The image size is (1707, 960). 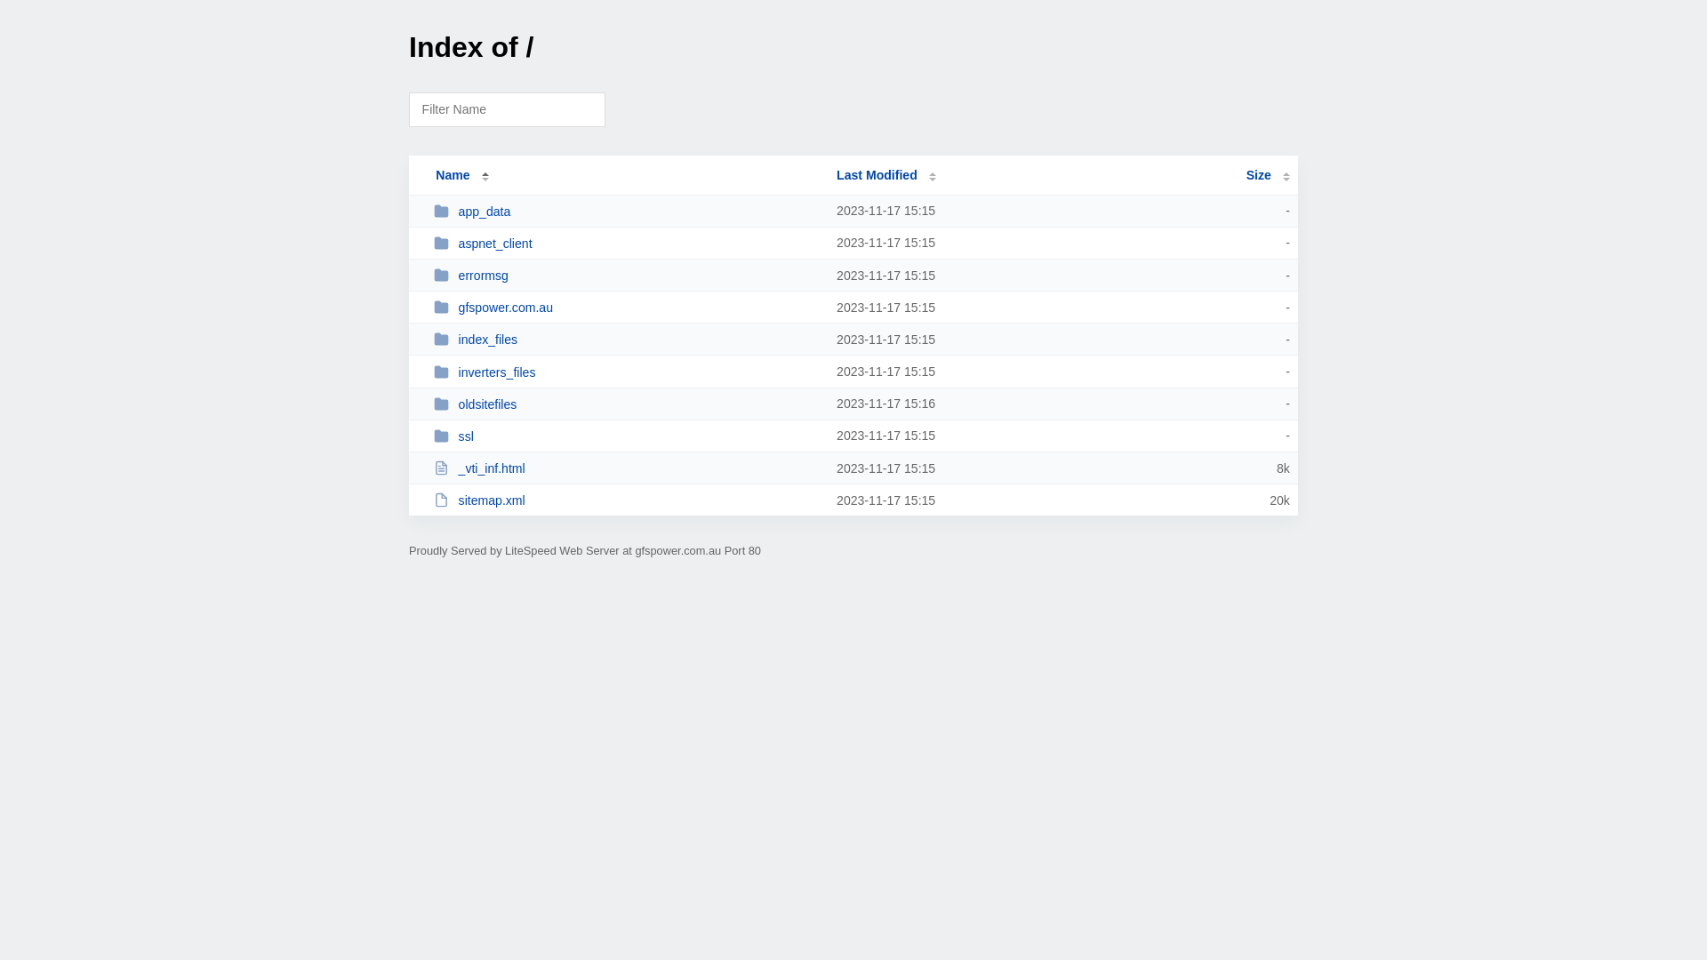 What do you see at coordinates (628, 244) in the screenshot?
I see `aspnet_client` at bounding box center [628, 244].